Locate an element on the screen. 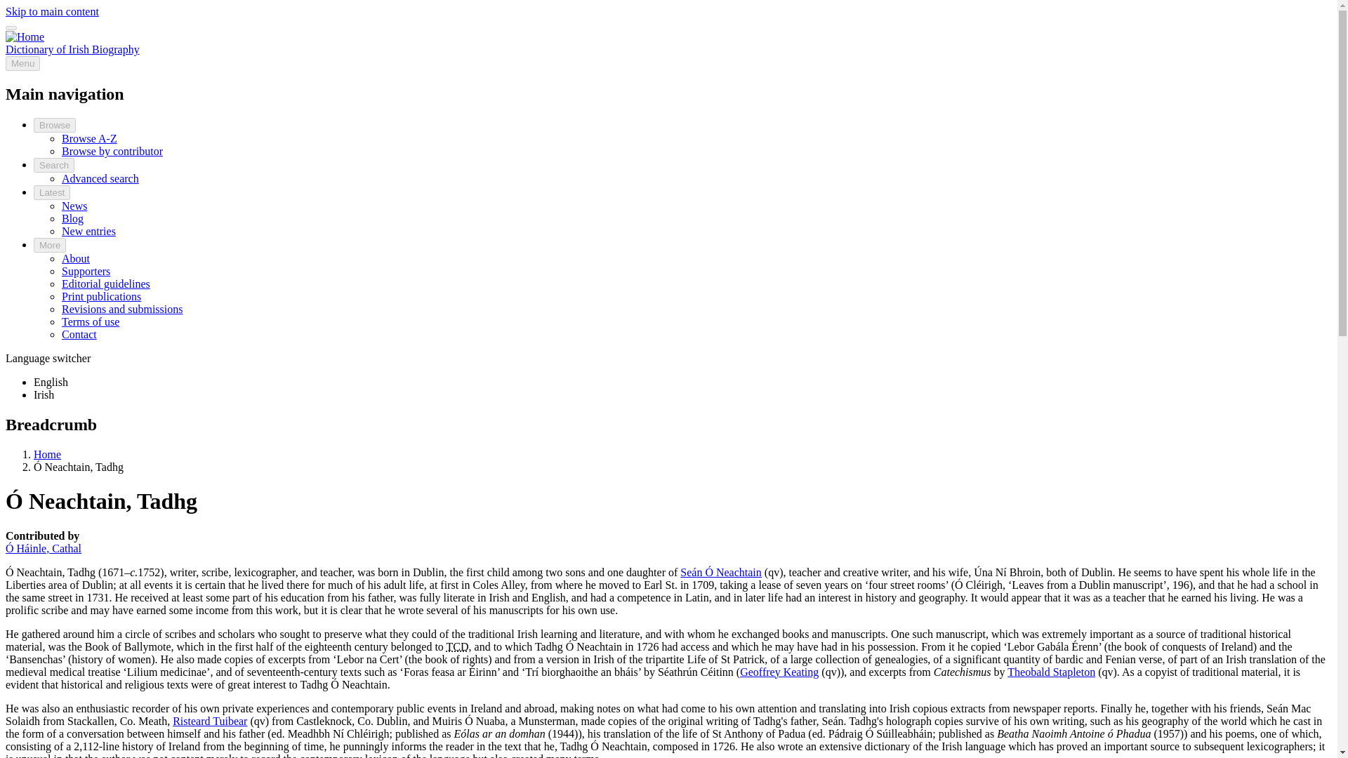 This screenshot has width=1348, height=758. Browse biographies is located at coordinates (55, 125).